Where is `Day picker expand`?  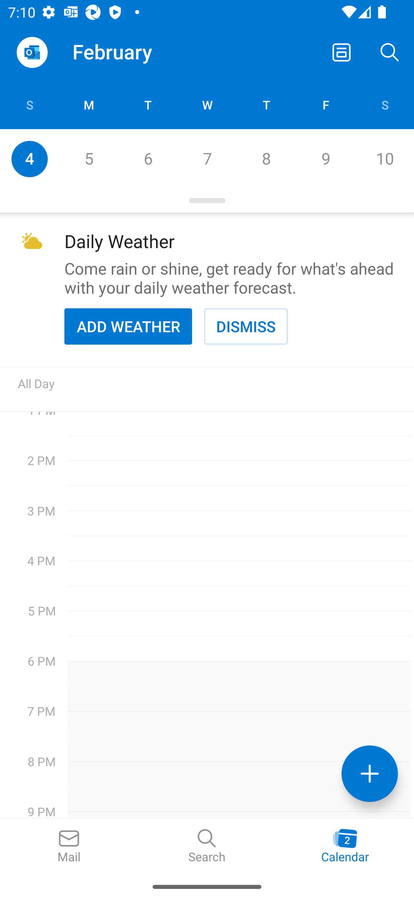 Day picker expand is located at coordinates (207, 201).